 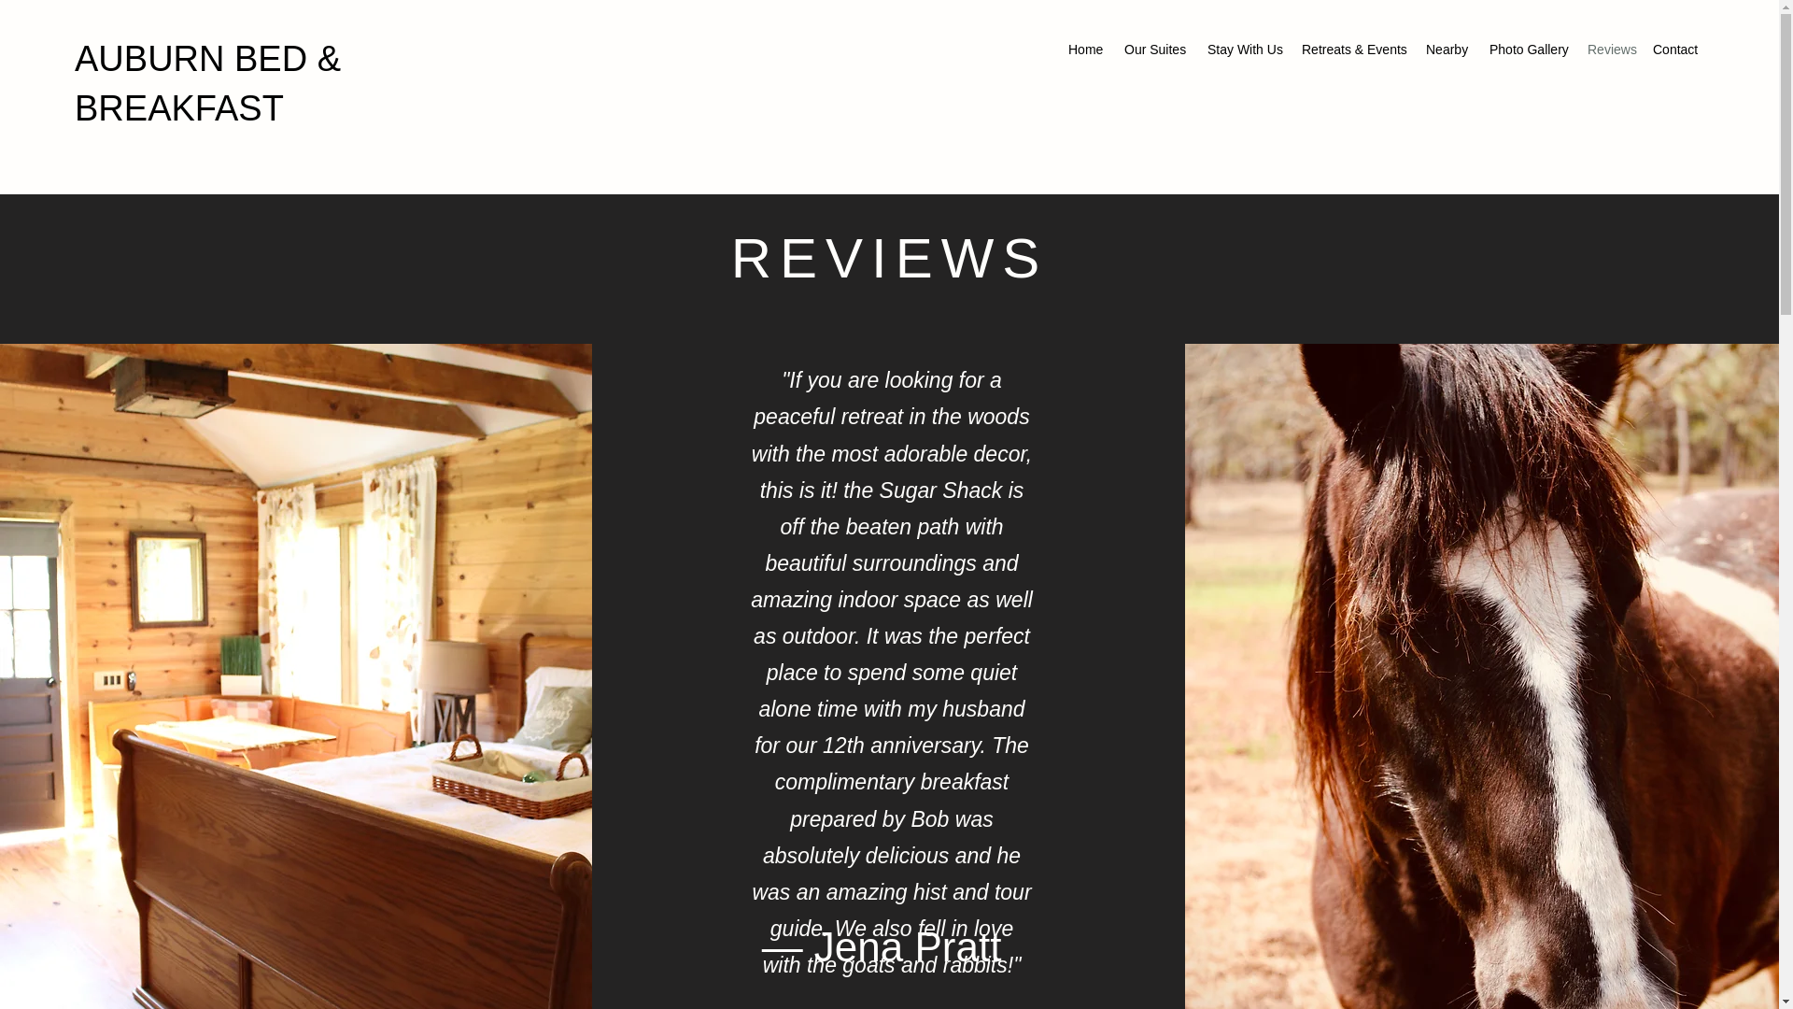 What do you see at coordinates (1677, 49) in the screenshot?
I see `Contact` at bounding box center [1677, 49].